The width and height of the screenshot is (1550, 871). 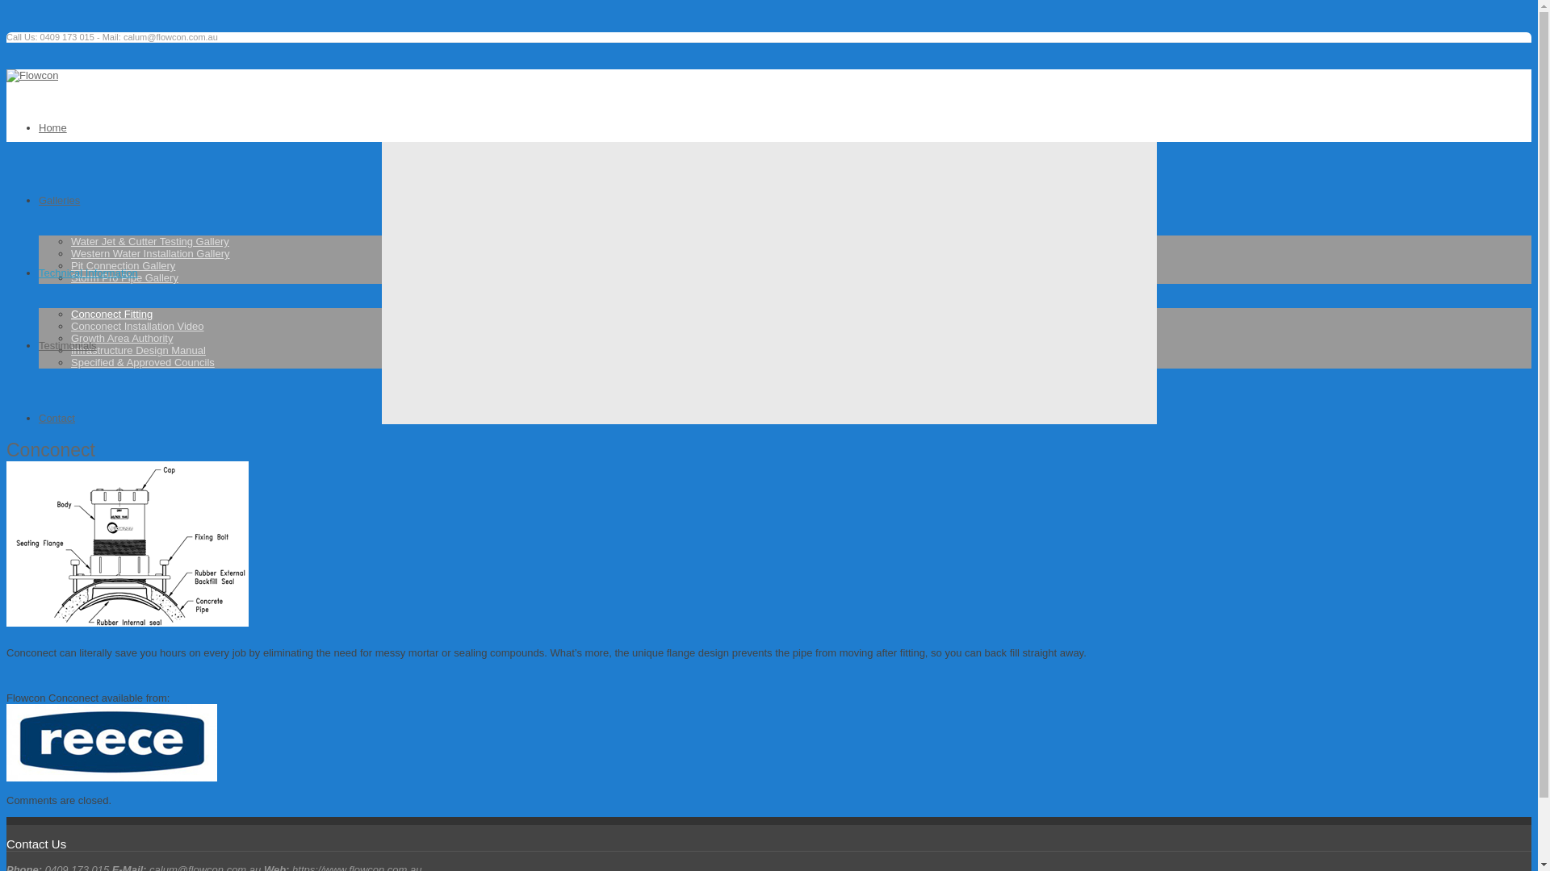 I want to click on Pit Connection Gallery, so click(x=123, y=266).